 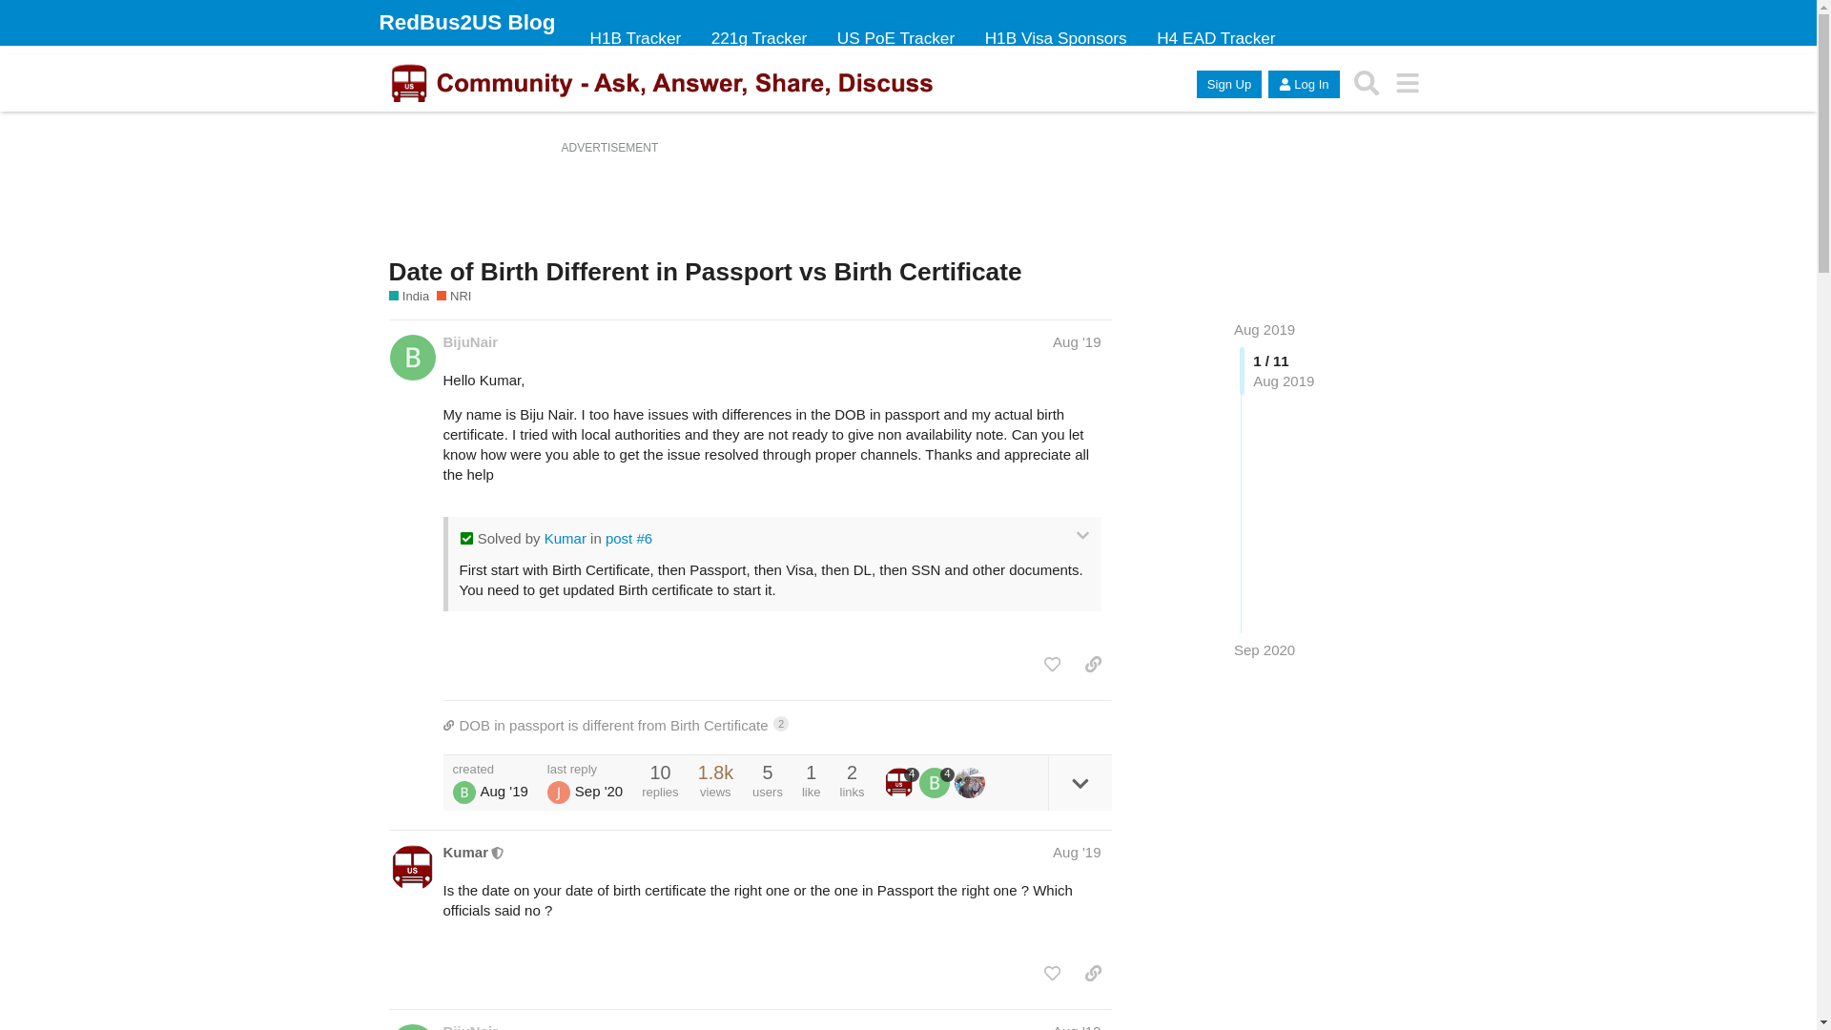 I want to click on Advertisement, so click(x=907, y=202).